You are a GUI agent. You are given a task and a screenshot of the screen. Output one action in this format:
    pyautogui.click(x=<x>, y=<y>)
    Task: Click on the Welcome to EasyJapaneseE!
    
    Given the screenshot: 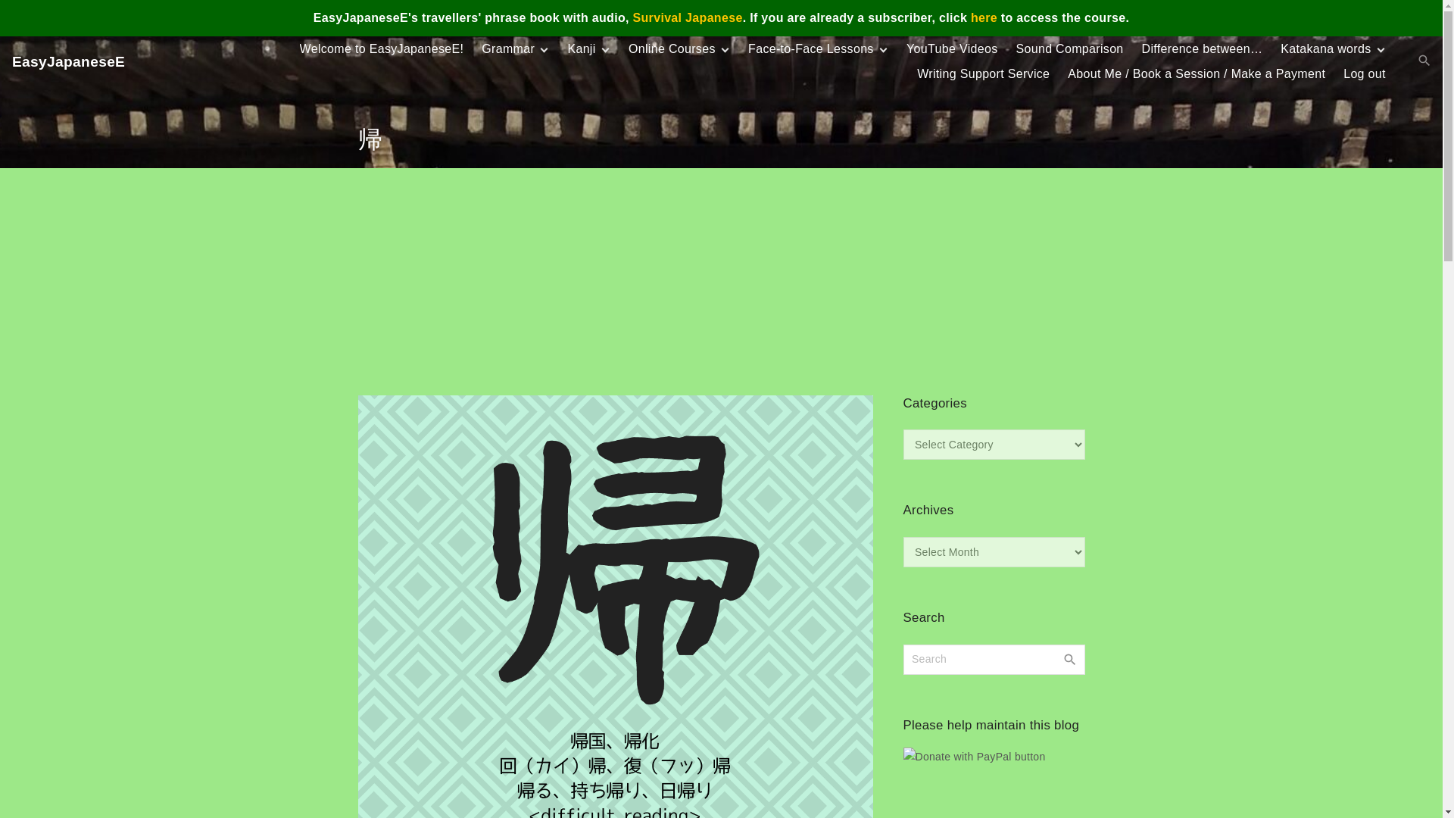 What is the action you would take?
    pyautogui.click(x=382, y=48)
    